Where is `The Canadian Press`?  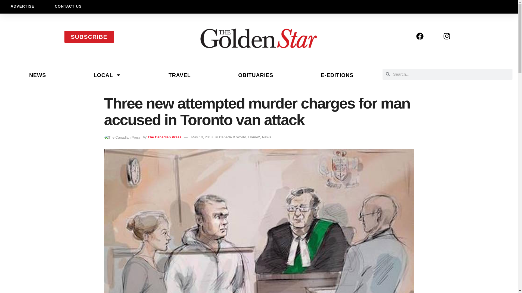
The Canadian Press is located at coordinates (164, 137).